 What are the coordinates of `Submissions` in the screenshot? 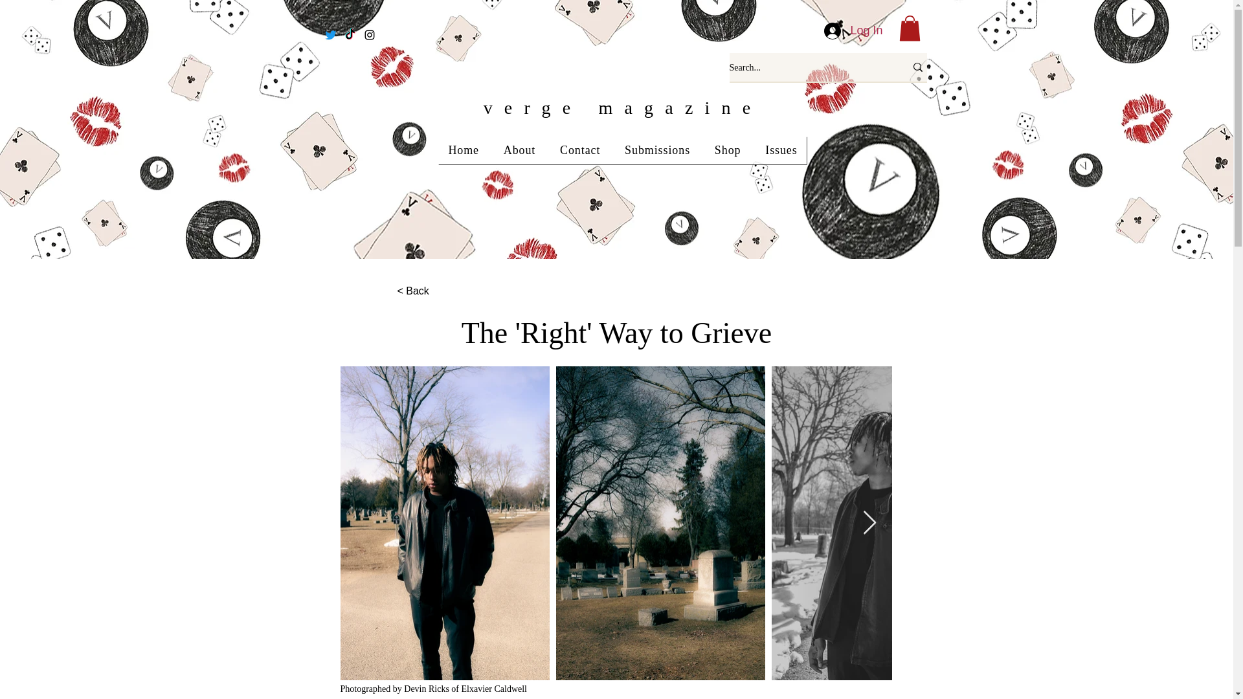 It's located at (657, 150).